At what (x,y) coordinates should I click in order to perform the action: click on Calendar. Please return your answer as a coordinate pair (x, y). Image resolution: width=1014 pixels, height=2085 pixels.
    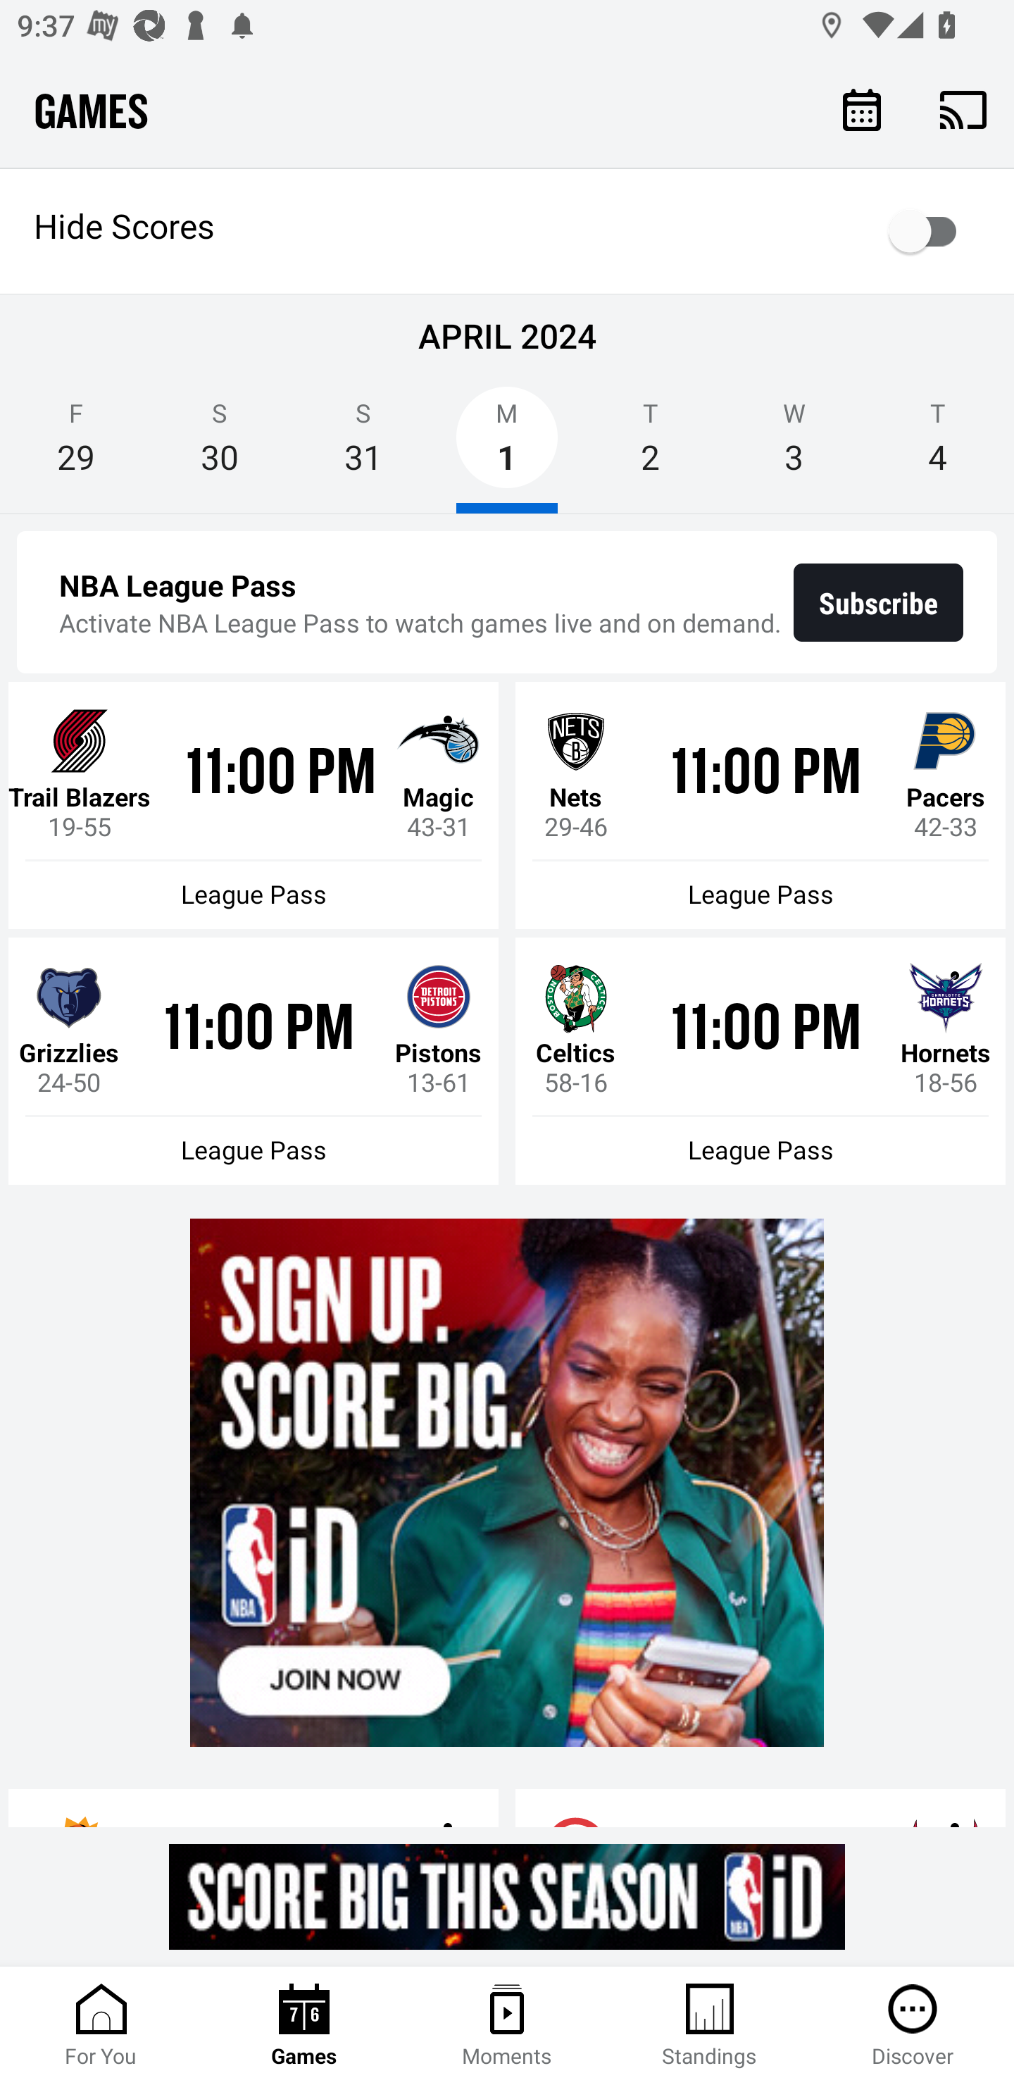
    Looking at the image, I should click on (862, 108).